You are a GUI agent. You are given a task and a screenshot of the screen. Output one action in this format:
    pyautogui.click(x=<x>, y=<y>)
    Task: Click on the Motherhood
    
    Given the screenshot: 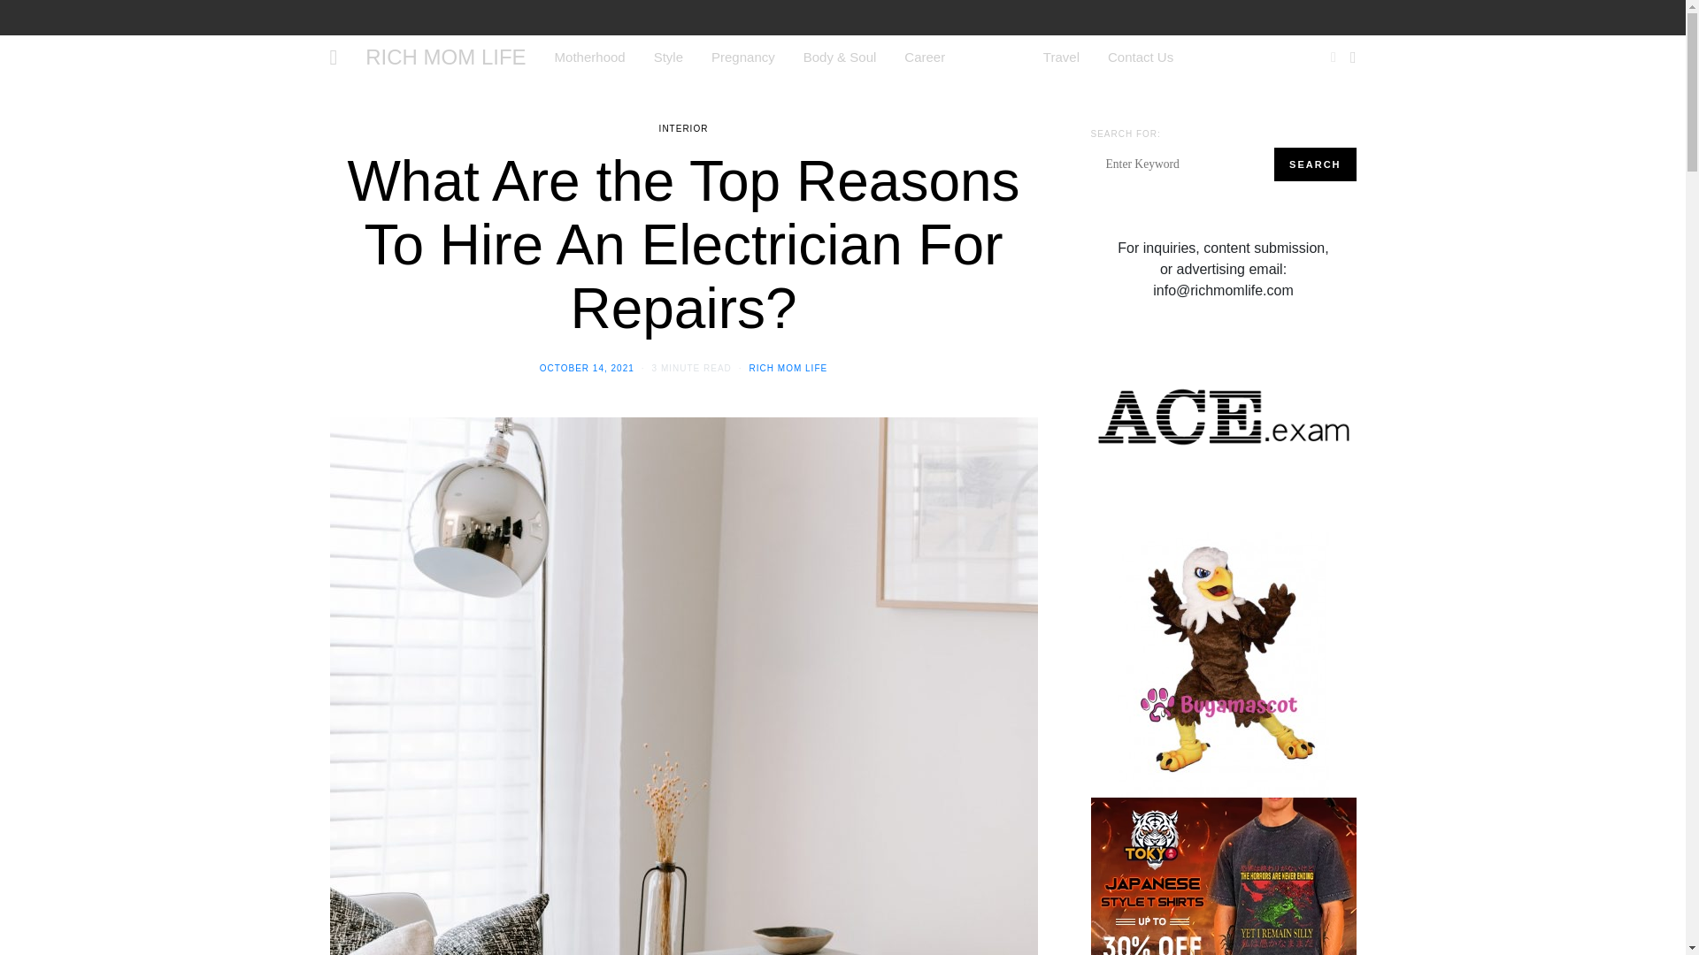 What is the action you would take?
    pyautogui.click(x=589, y=57)
    